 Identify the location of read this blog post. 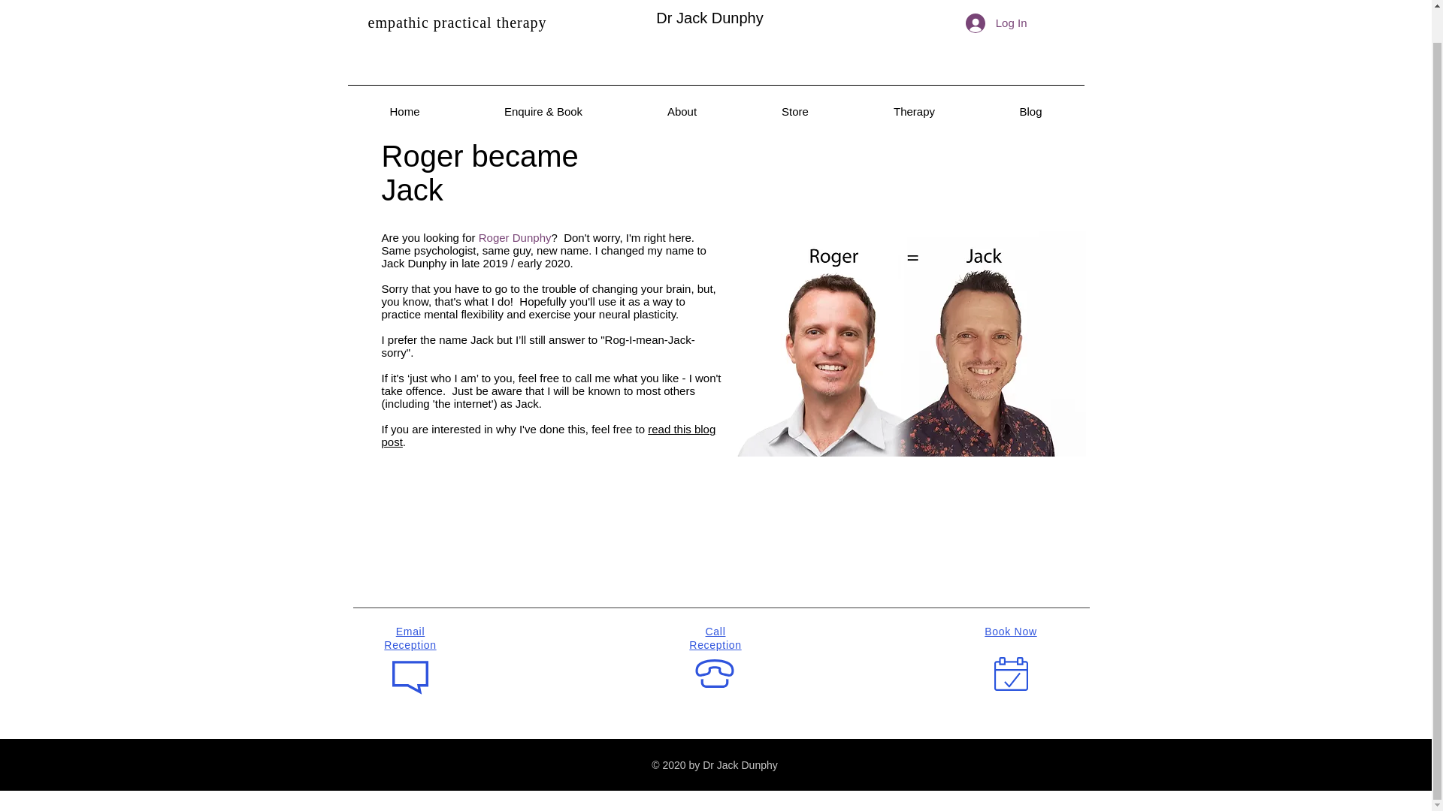
(549, 436).